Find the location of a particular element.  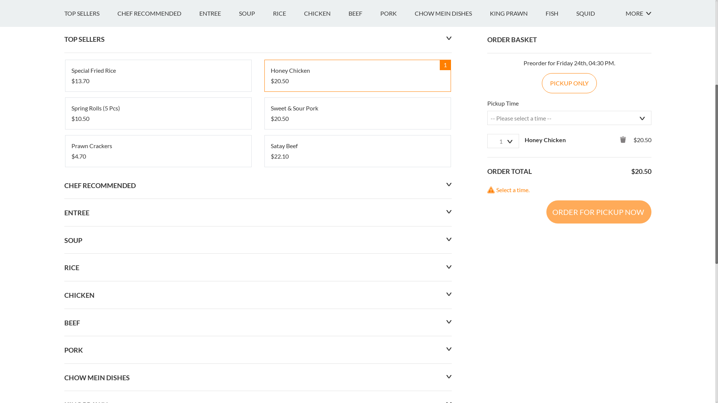

Sweet & Sour Pork
$20.50 is located at coordinates (358, 304).